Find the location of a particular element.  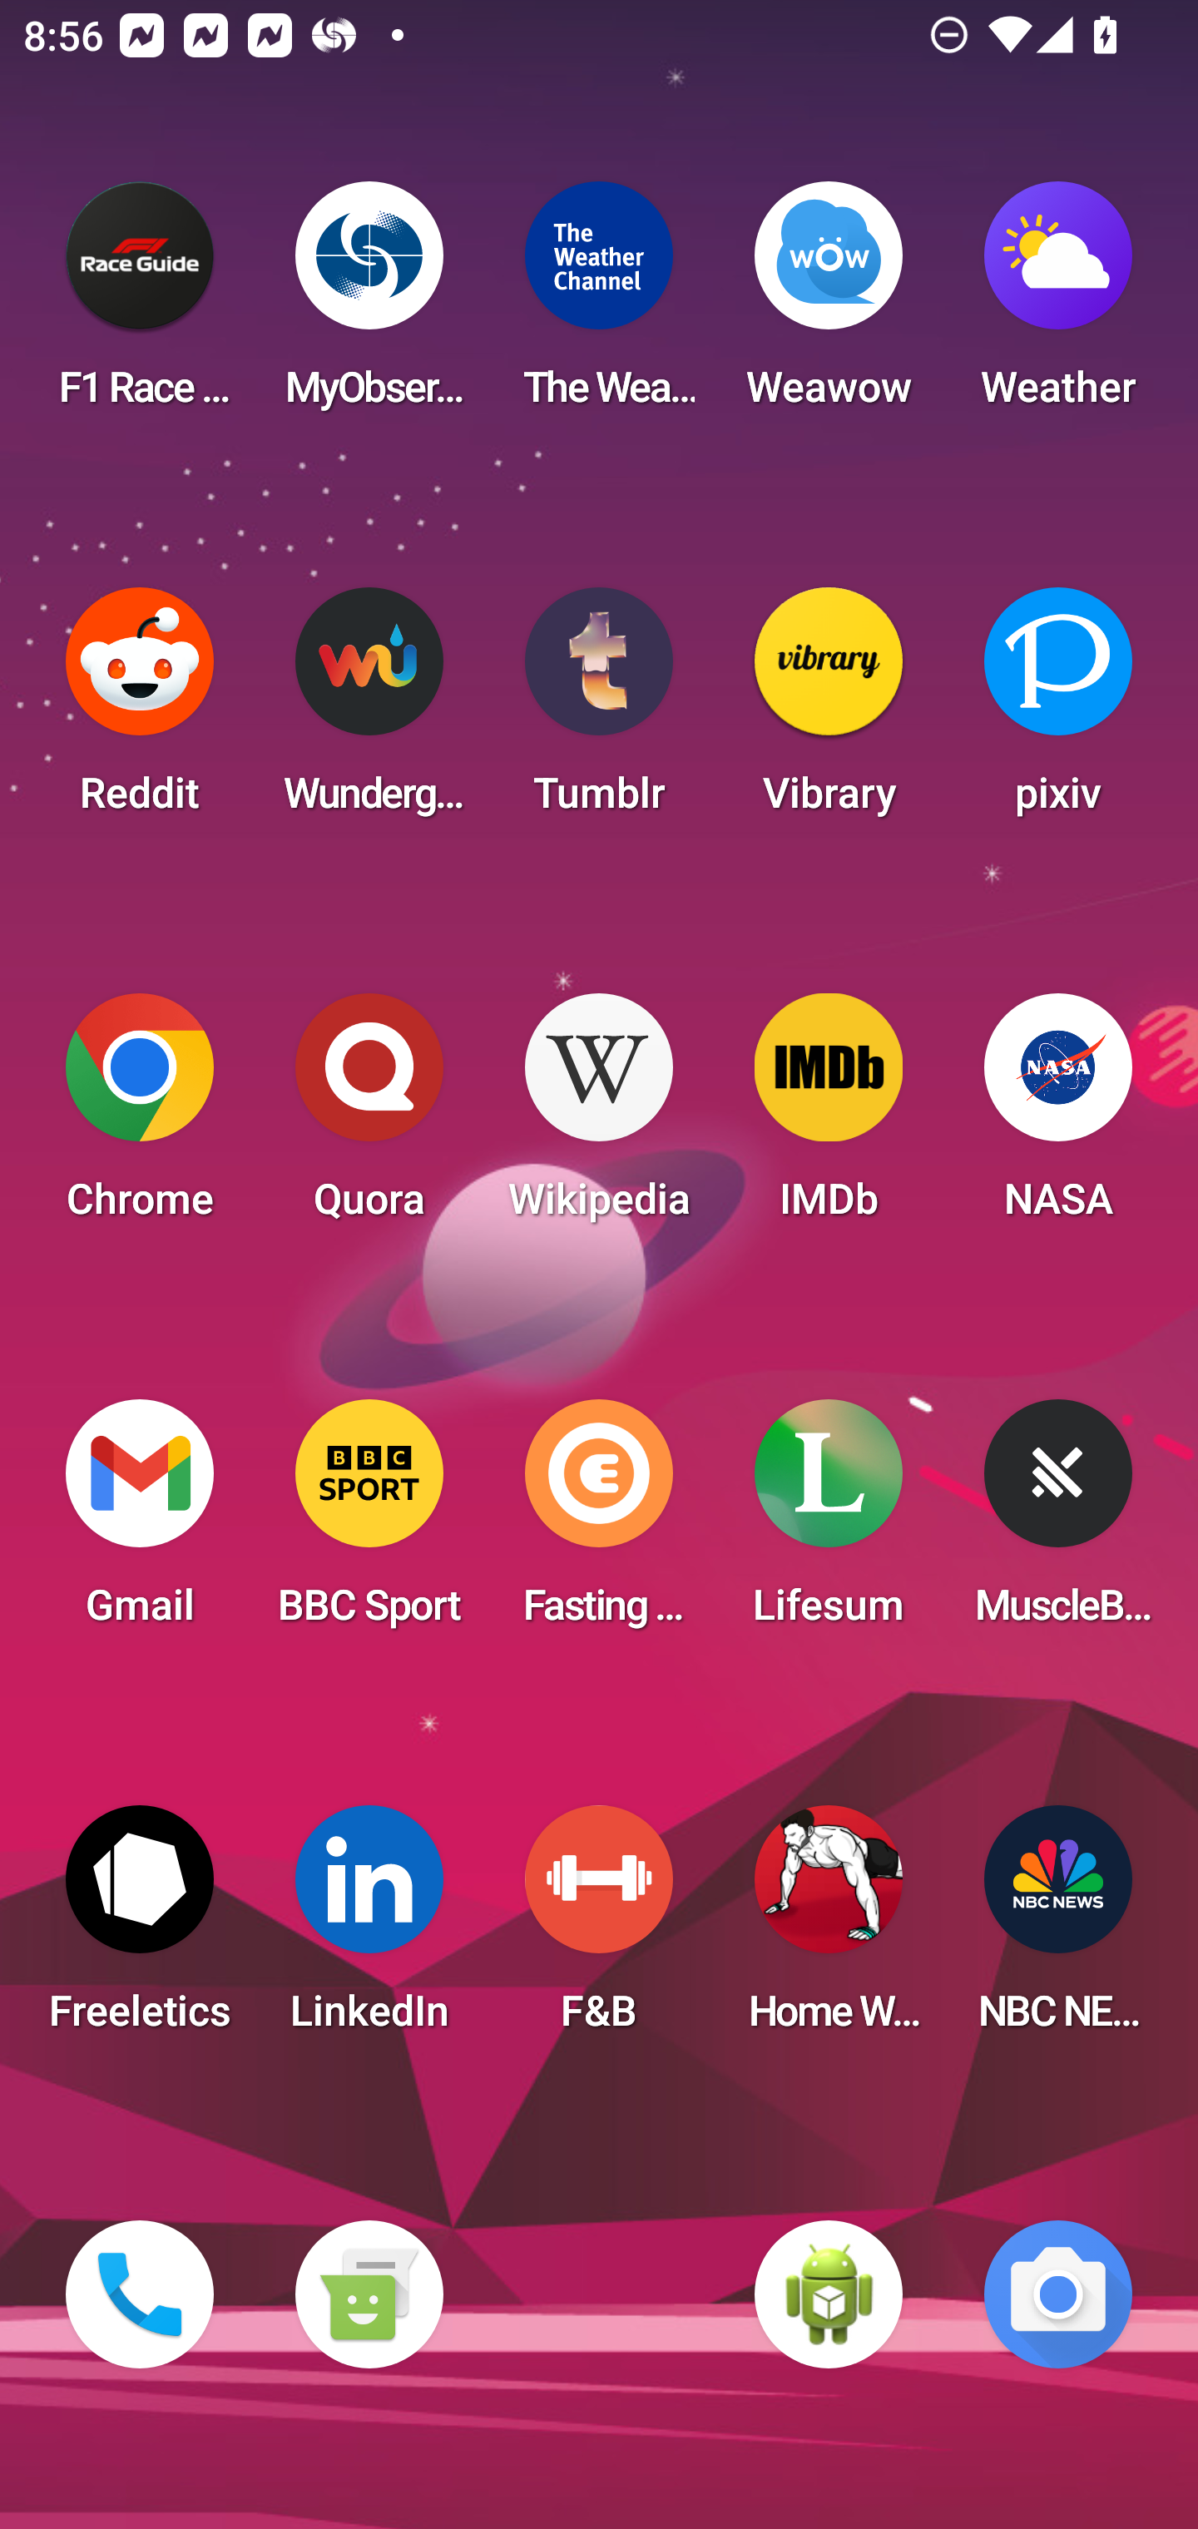

WebView Browser Tester is located at coordinates (829, 2294).